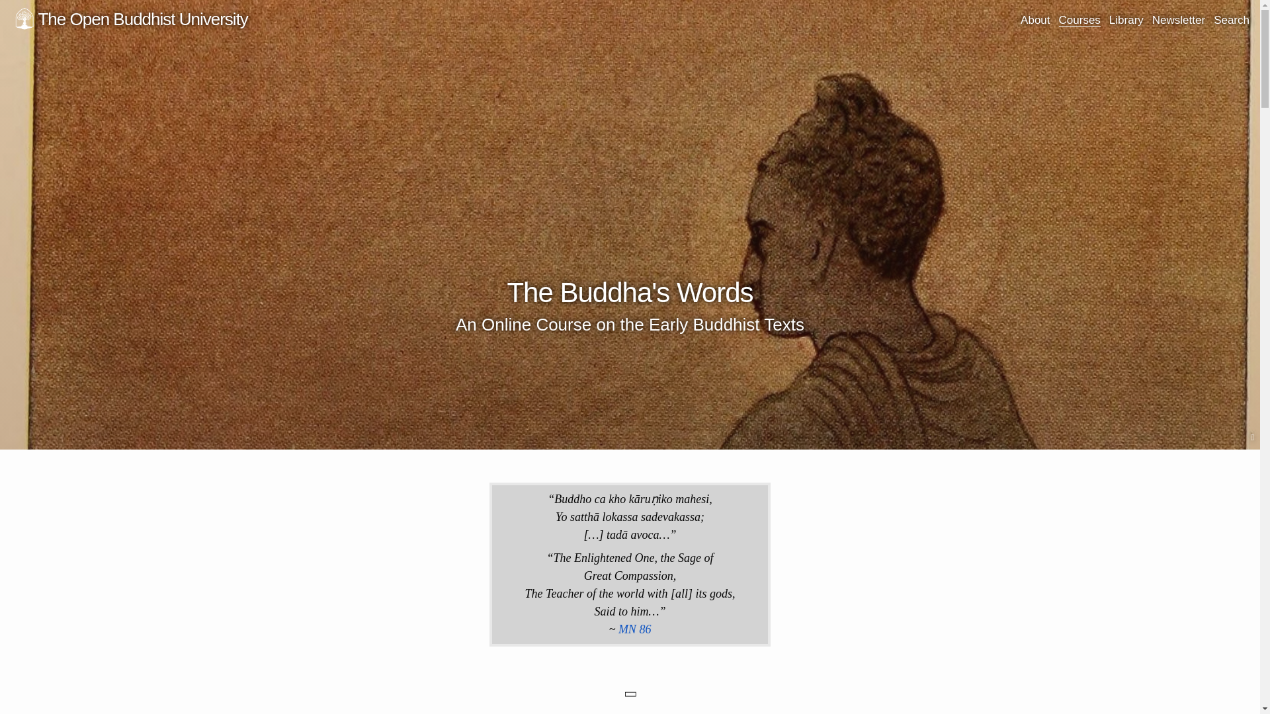 The height and width of the screenshot is (714, 1270). What do you see at coordinates (1035, 20) in the screenshot?
I see `About` at bounding box center [1035, 20].